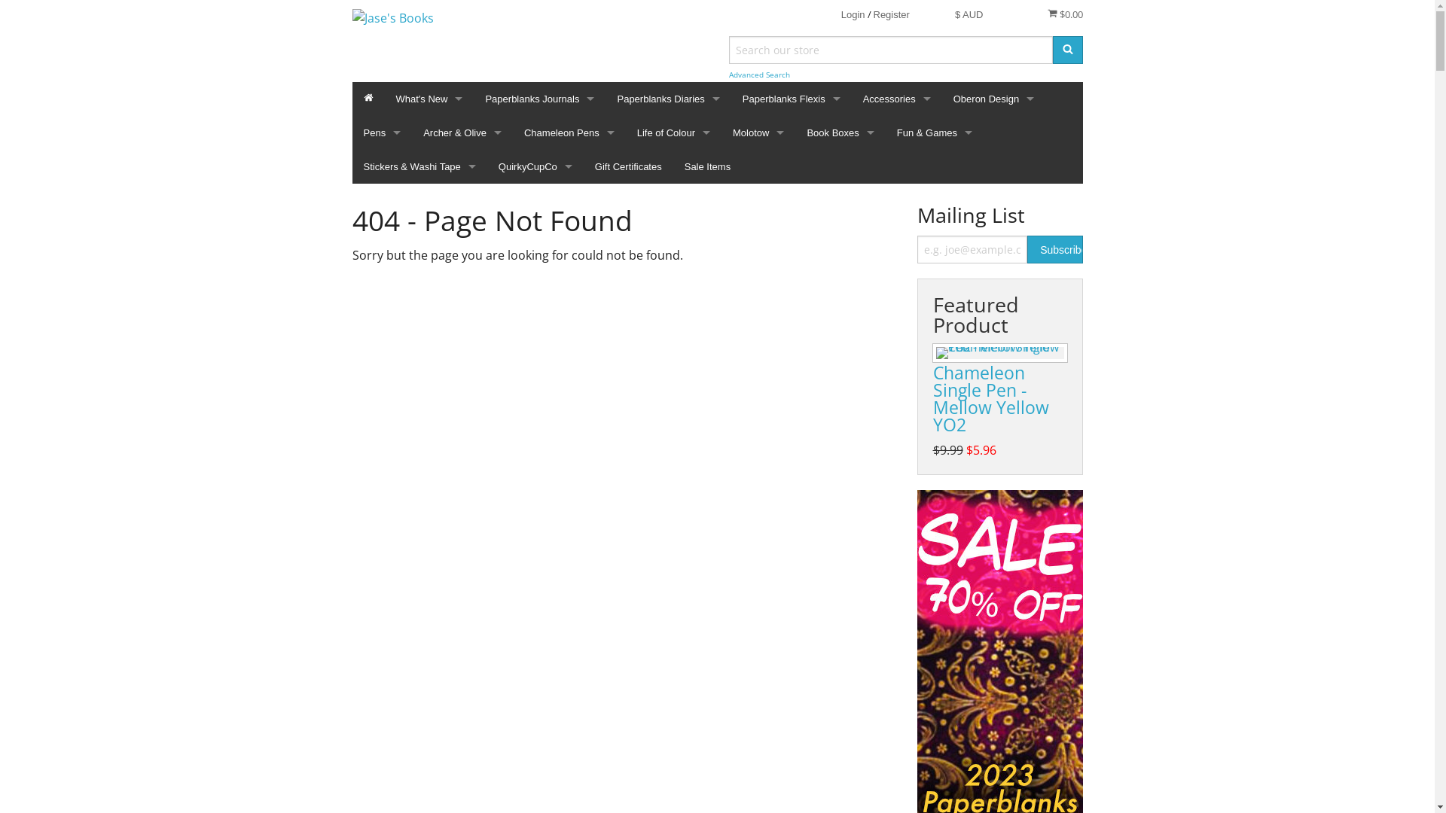 This screenshot has height=813, width=1446. I want to click on Rare Paperblanks, so click(539, 288).